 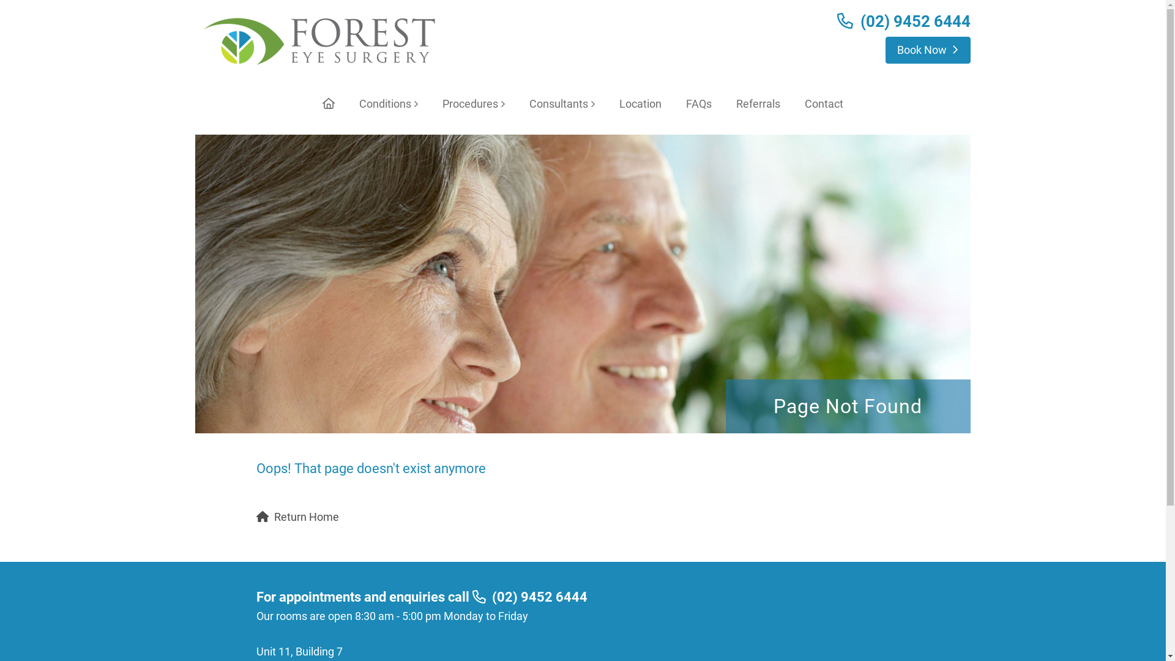 I want to click on (02) 9452 6444, so click(x=916, y=21).